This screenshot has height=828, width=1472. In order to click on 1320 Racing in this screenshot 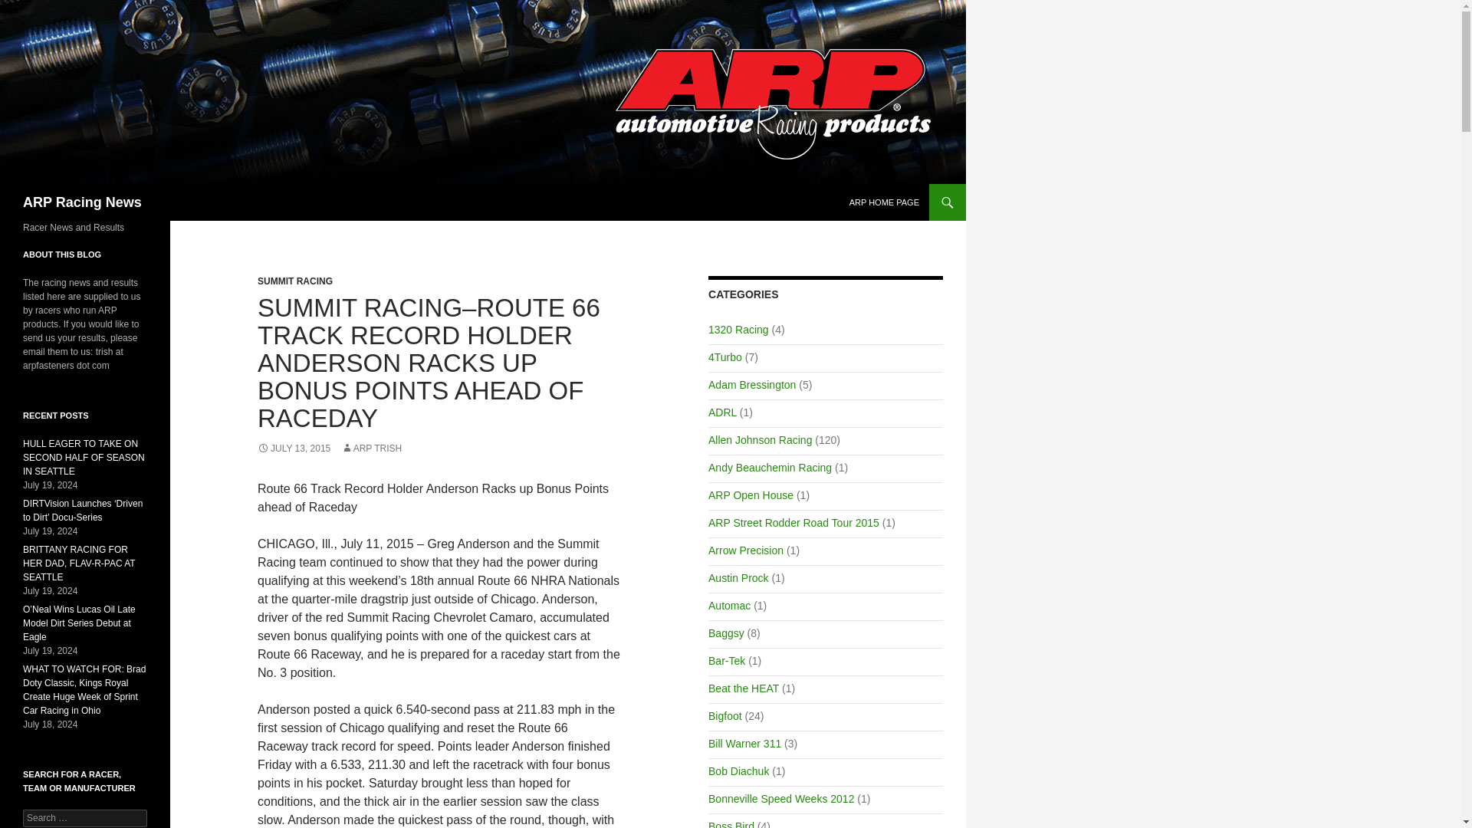, I will do `click(738, 330)`.